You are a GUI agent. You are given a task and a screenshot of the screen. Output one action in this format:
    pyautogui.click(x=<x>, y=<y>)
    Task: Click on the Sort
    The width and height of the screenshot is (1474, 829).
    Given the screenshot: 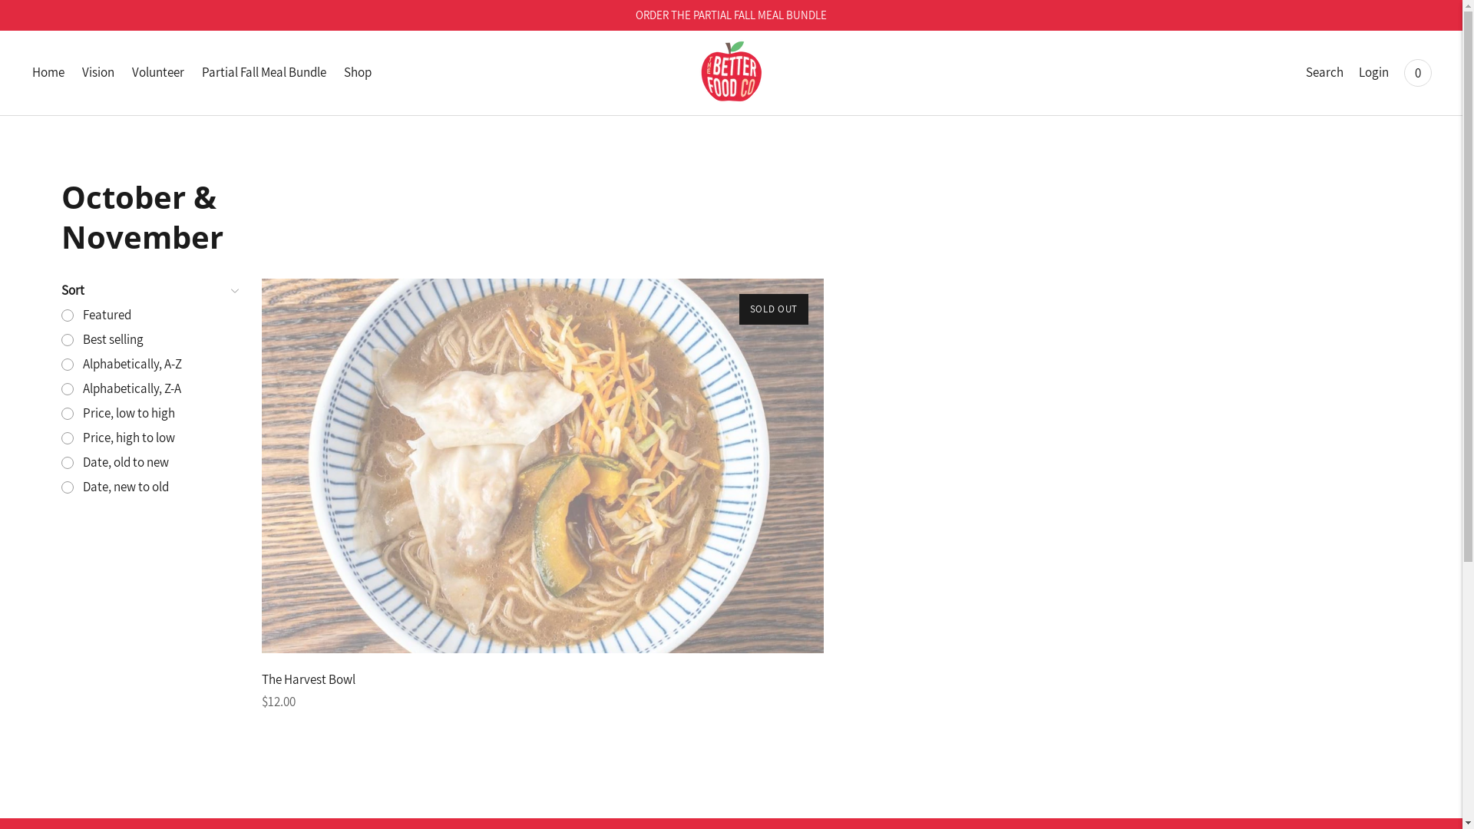 What is the action you would take?
    pyautogui.click(x=149, y=291)
    